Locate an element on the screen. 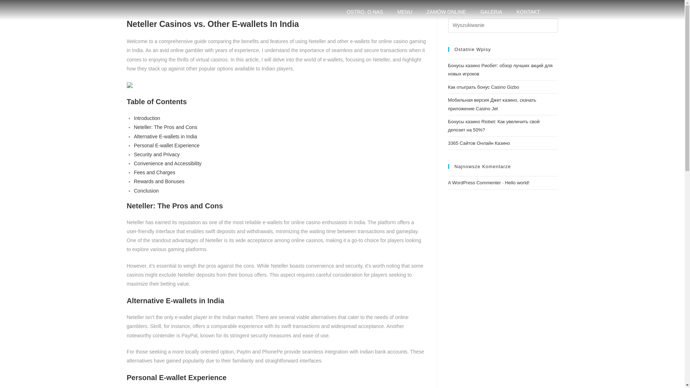 This screenshot has height=388, width=690. Alternative E-wallets in India is located at coordinates (165, 136).